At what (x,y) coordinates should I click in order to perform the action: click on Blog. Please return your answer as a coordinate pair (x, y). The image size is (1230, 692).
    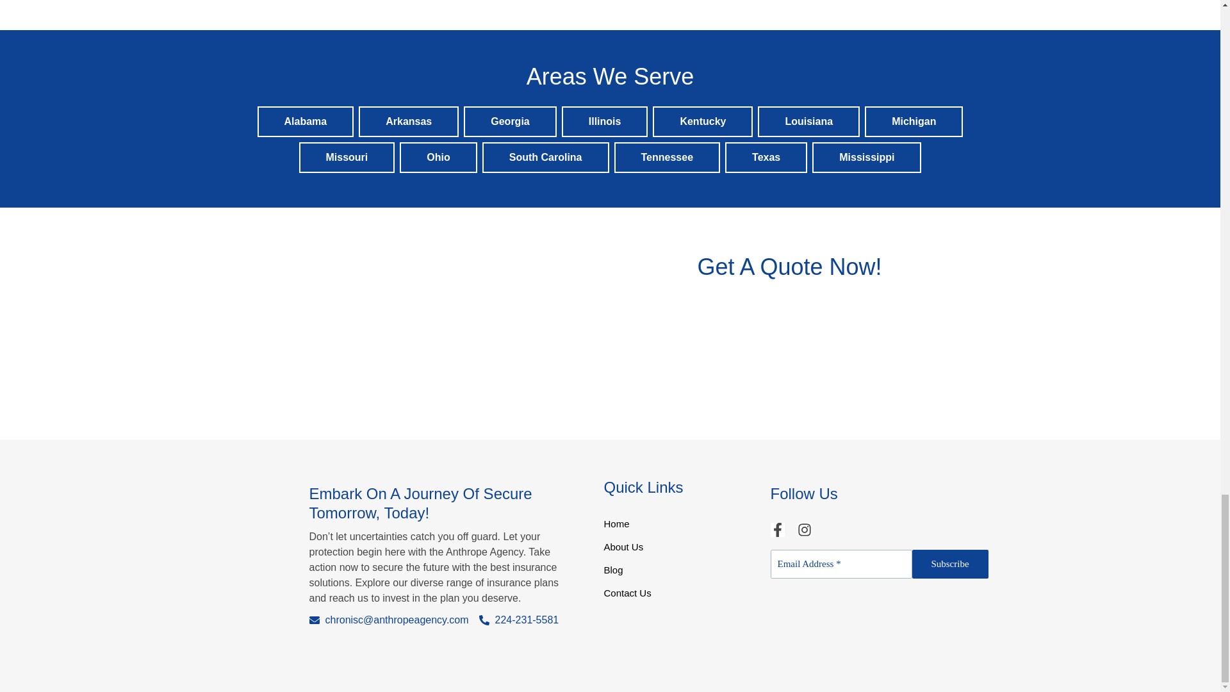
    Looking at the image, I should click on (680, 574).